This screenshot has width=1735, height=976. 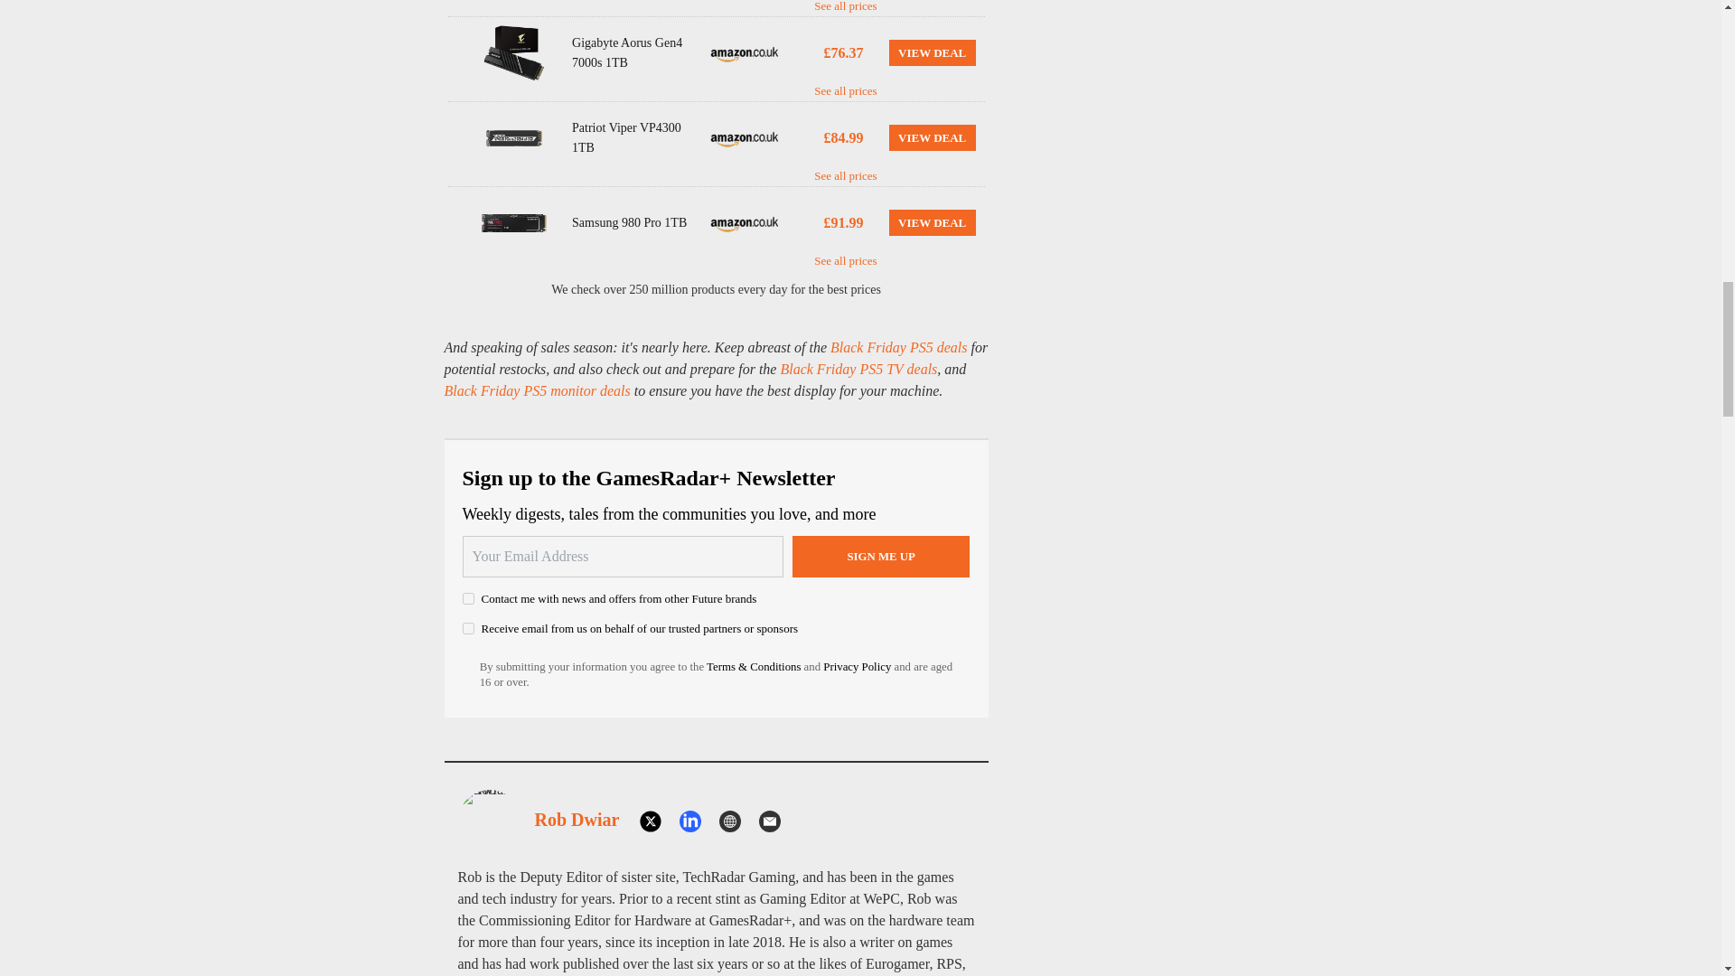 What do you see at coordinates (468, 598) in the screenshot?
I see `on` at bounding box center [468, 598].